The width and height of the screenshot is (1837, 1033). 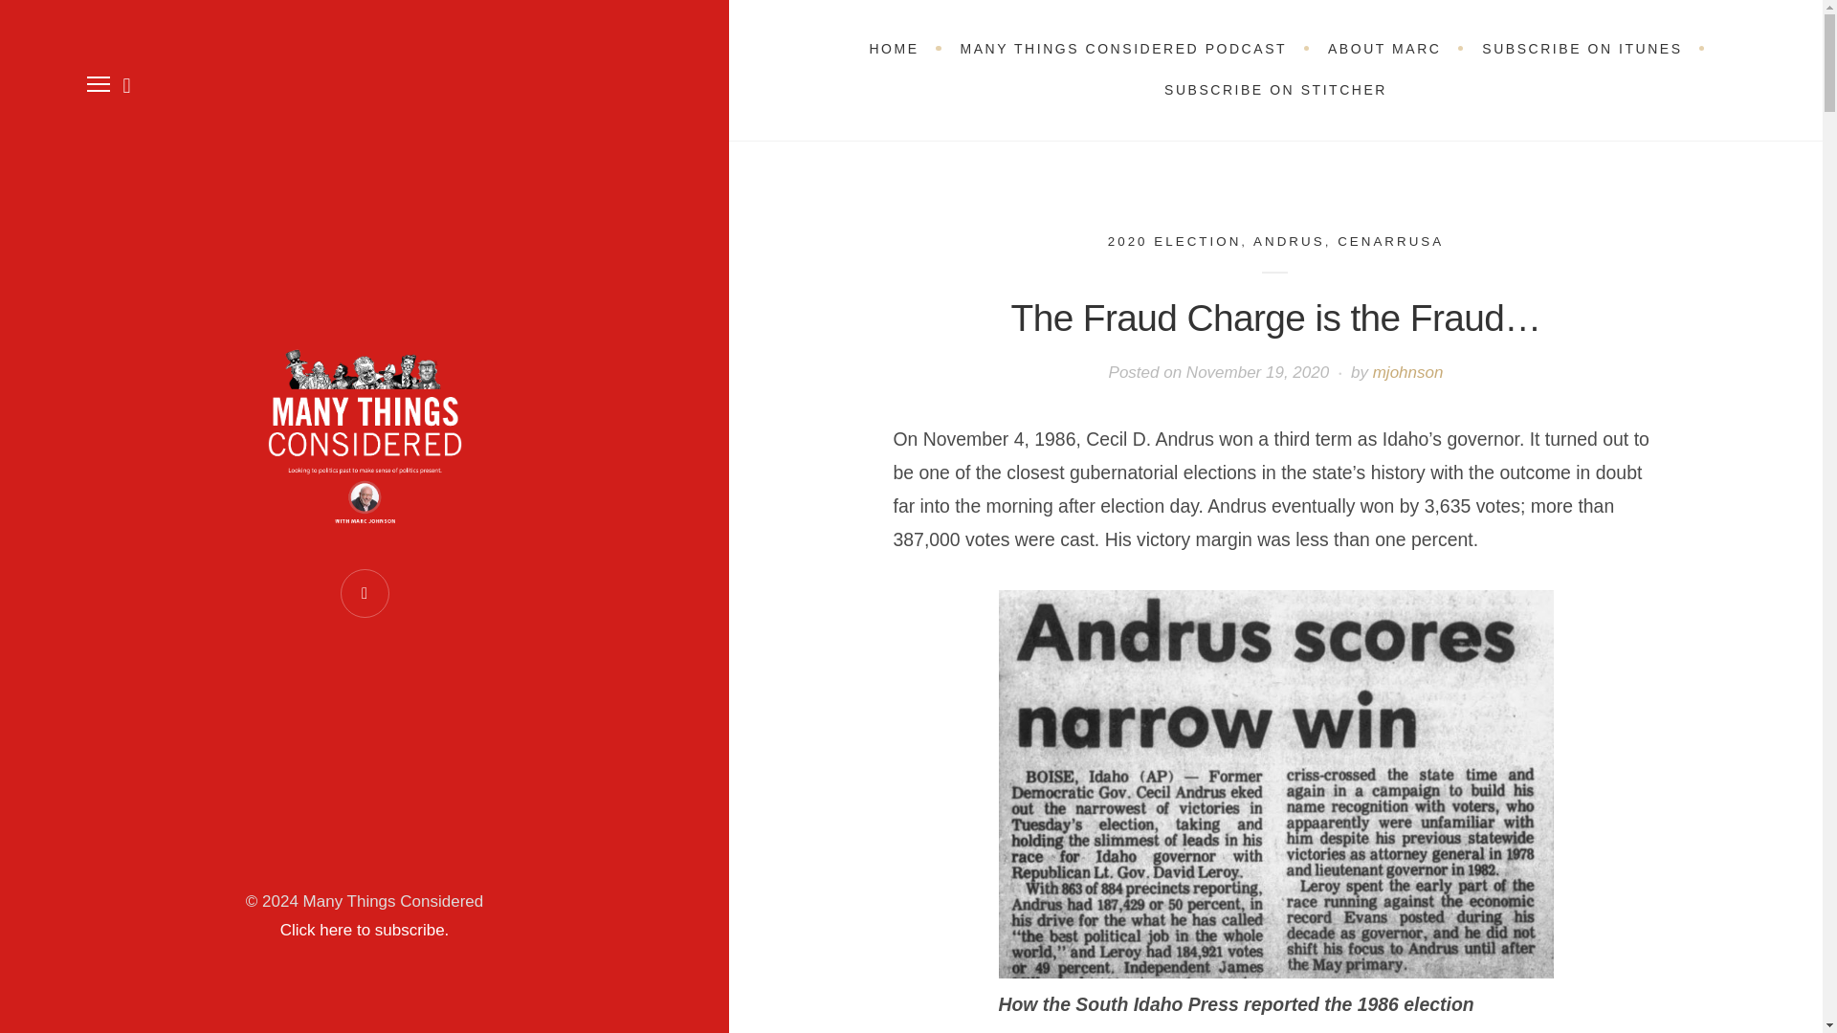 I want to click on SUBSCRIBE ON ITUNES, so click(x=1582, y=50).